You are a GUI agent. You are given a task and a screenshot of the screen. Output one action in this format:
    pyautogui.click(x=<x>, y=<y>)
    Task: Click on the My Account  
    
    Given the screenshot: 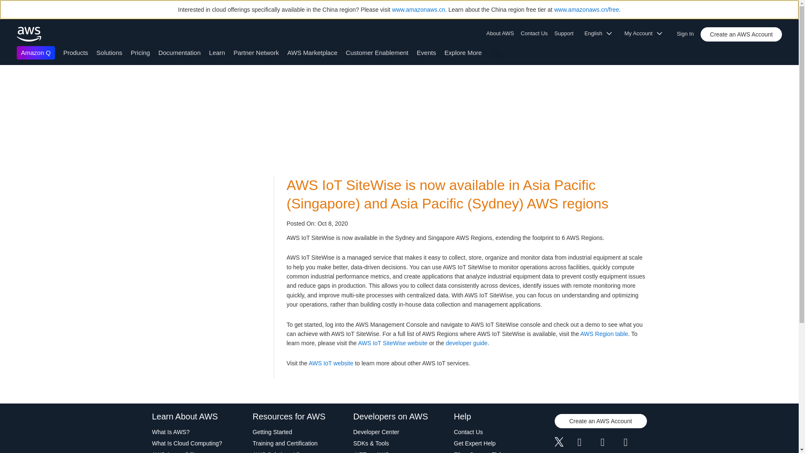 What is the action you would take?
    pyautogui.click(x=646, y=34)
    